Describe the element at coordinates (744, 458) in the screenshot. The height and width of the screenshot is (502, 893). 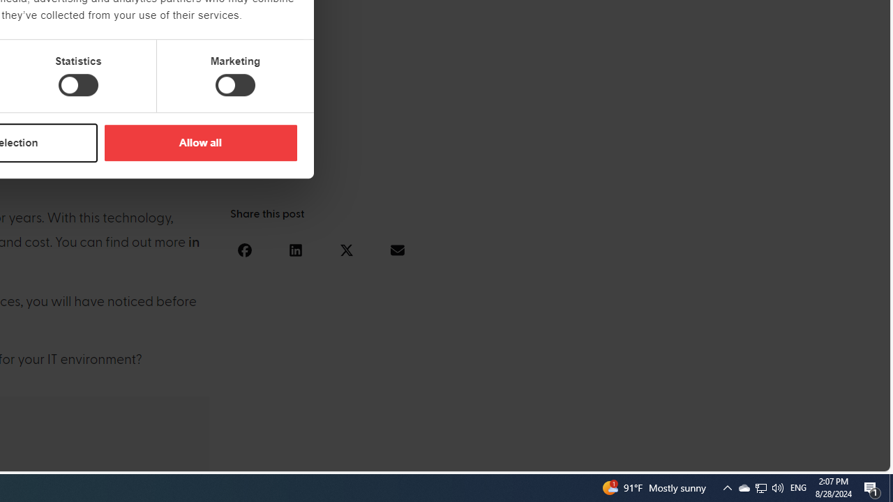
I see `Language switcher : Slovenian` at that location.